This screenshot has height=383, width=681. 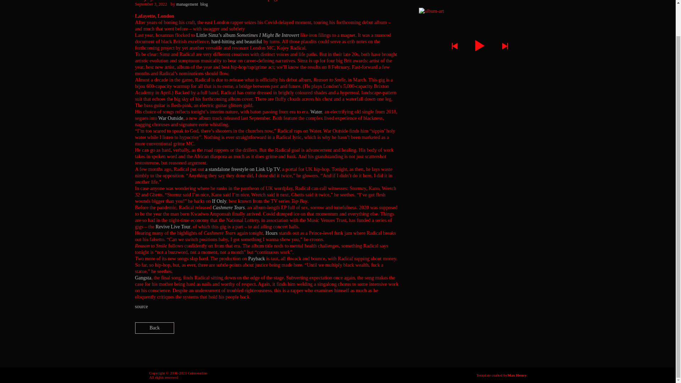 I want to click on If Only, so click(x=219, y=201).